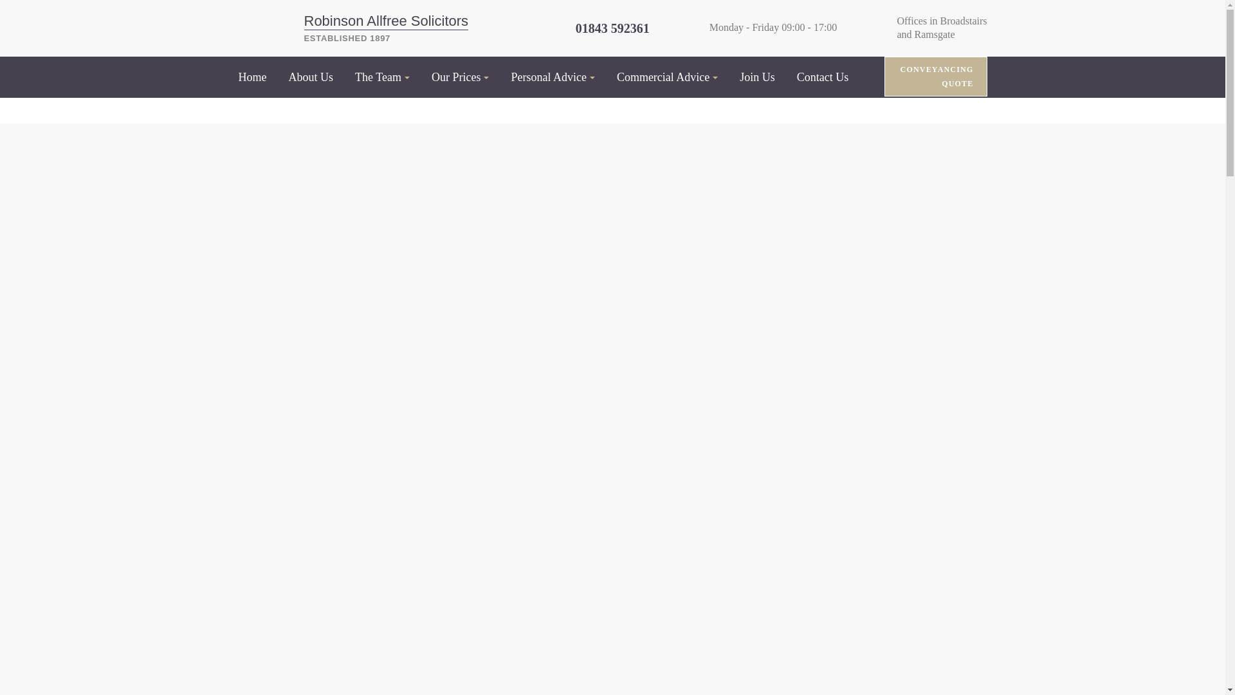 The width and height of the screenshot is (1235, 695). I want to click on Personal Advice, so click(552, 77).